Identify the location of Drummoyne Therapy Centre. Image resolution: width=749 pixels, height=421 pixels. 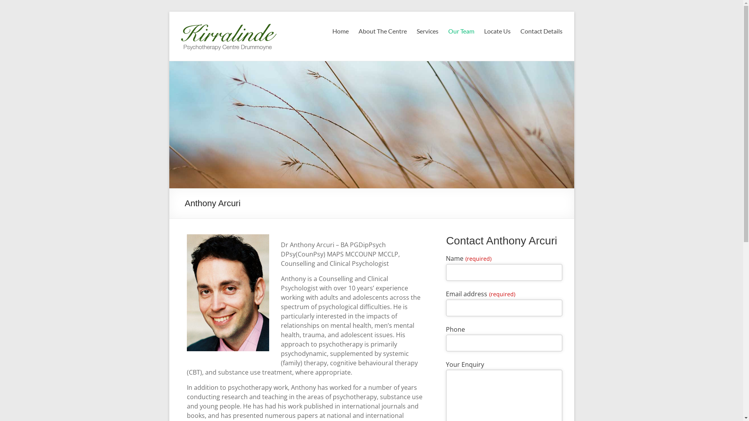
(218, 43).